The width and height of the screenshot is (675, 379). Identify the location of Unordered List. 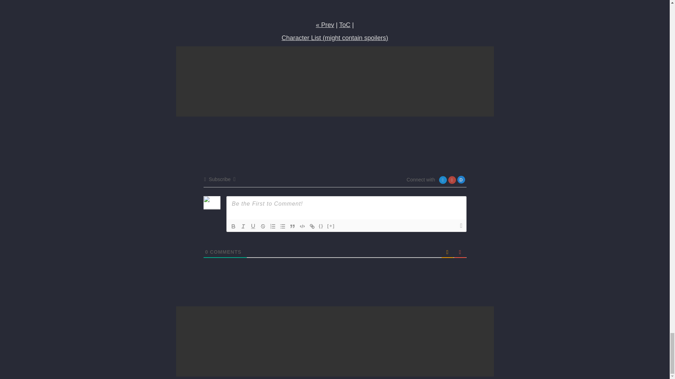
(282, 226).